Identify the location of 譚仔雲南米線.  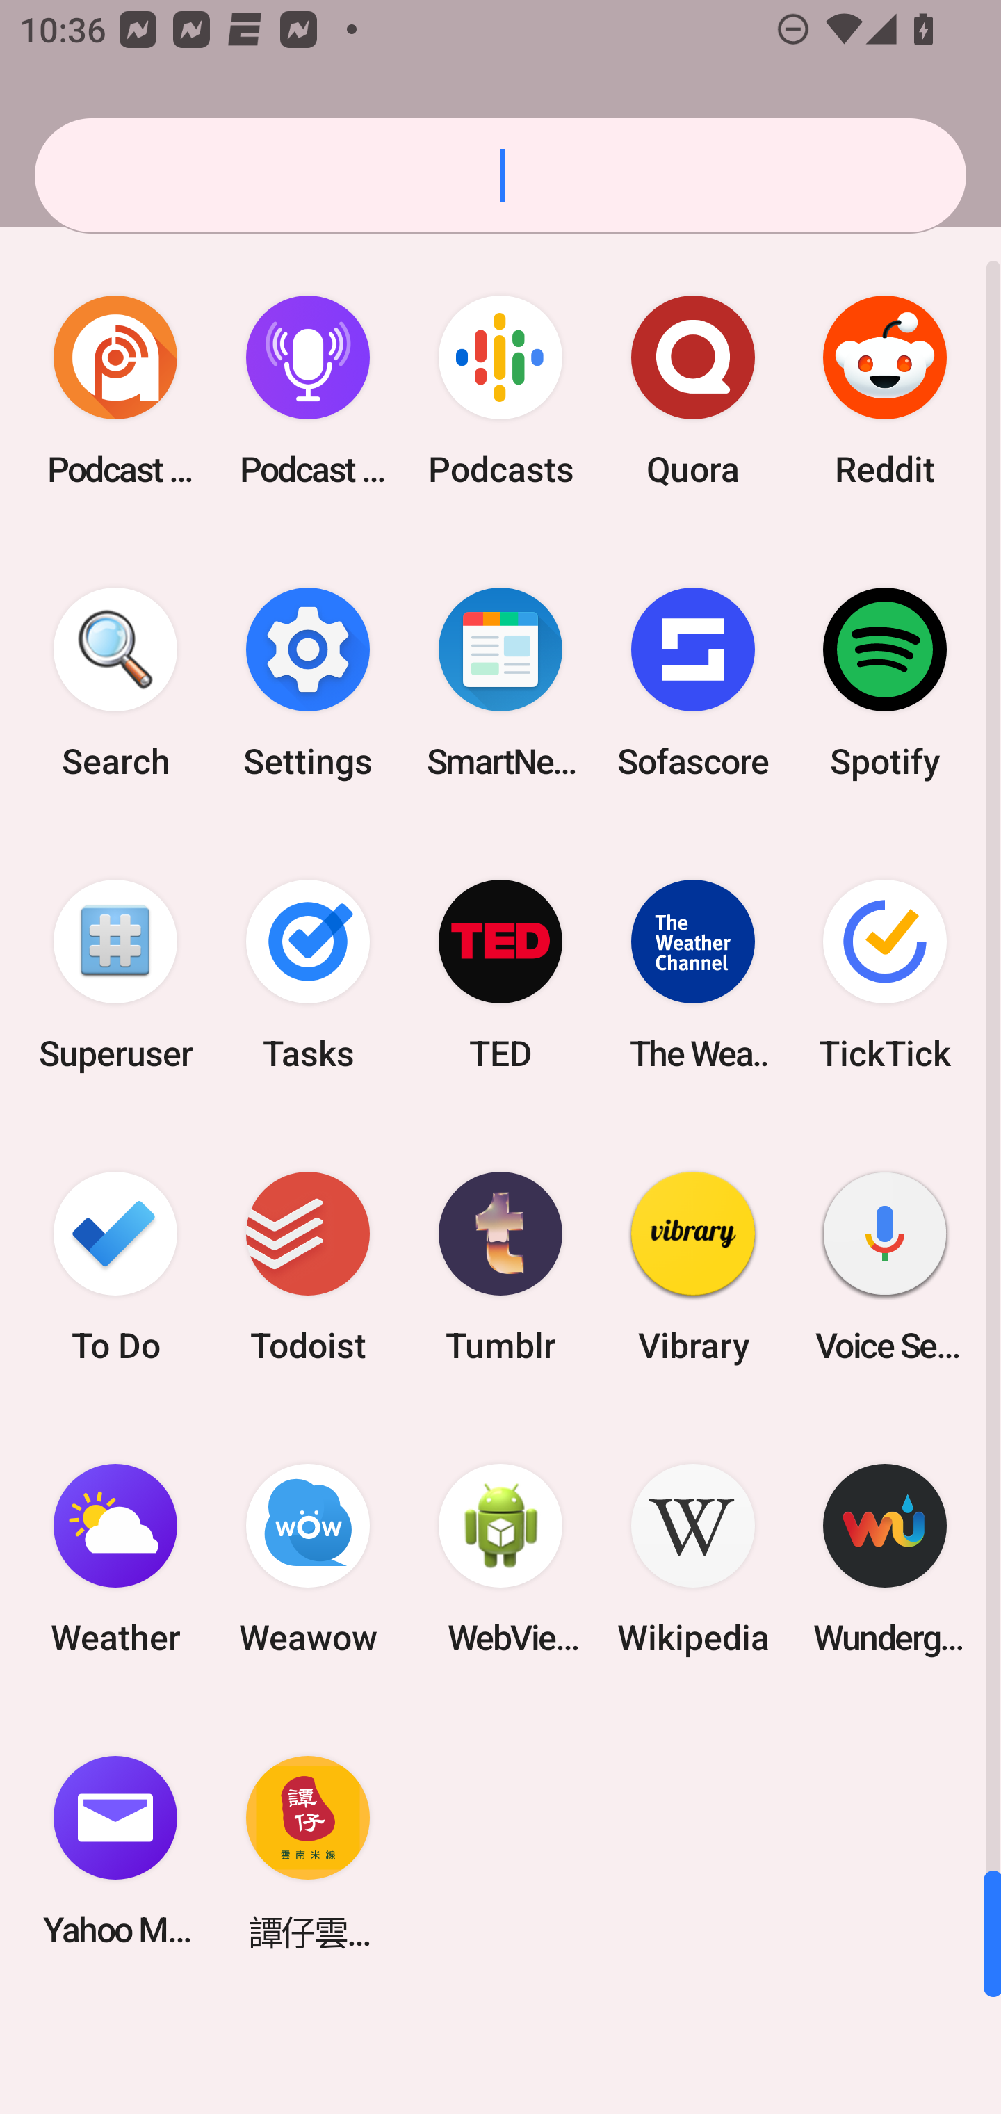
(308, 1851).